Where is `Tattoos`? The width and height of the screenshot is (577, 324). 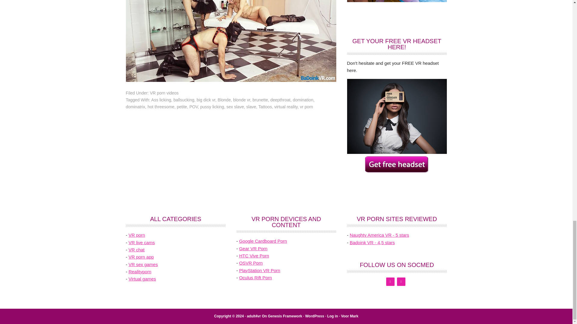
Tattoos is located at coordinates (265, 106).